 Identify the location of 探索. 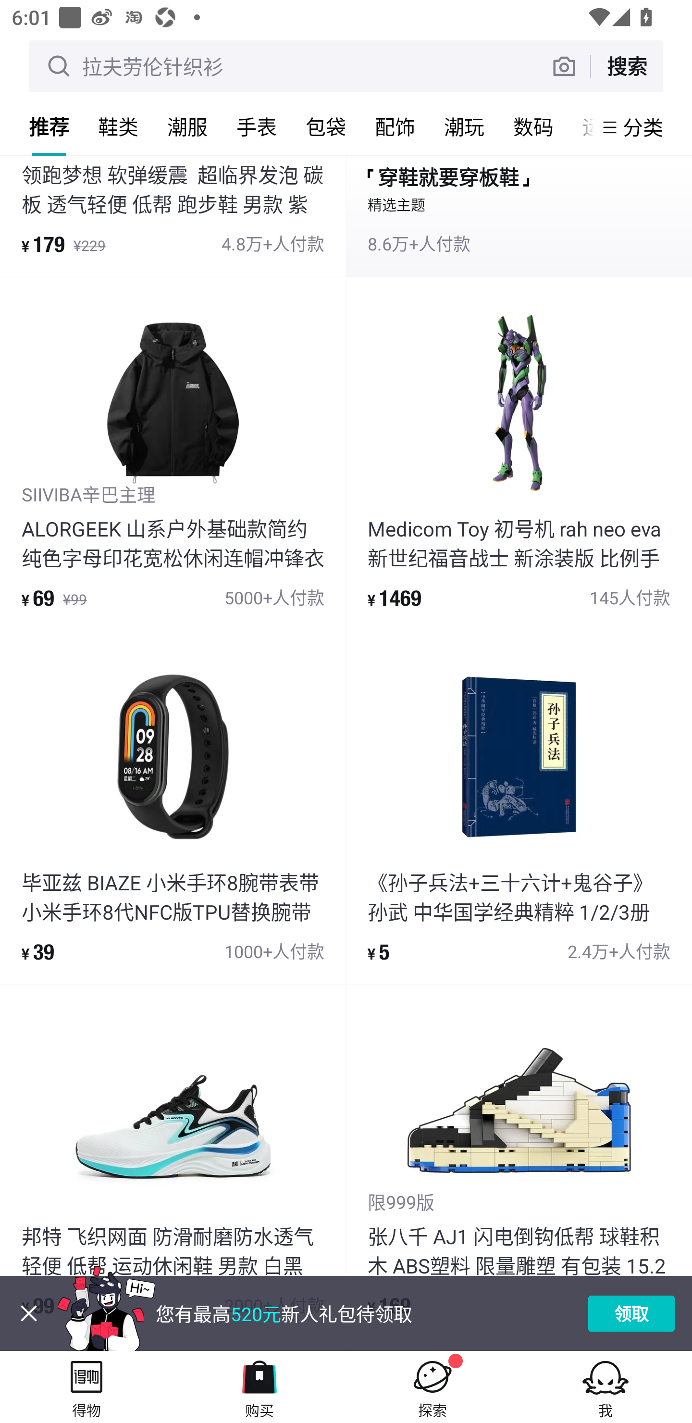
(432, 1386).